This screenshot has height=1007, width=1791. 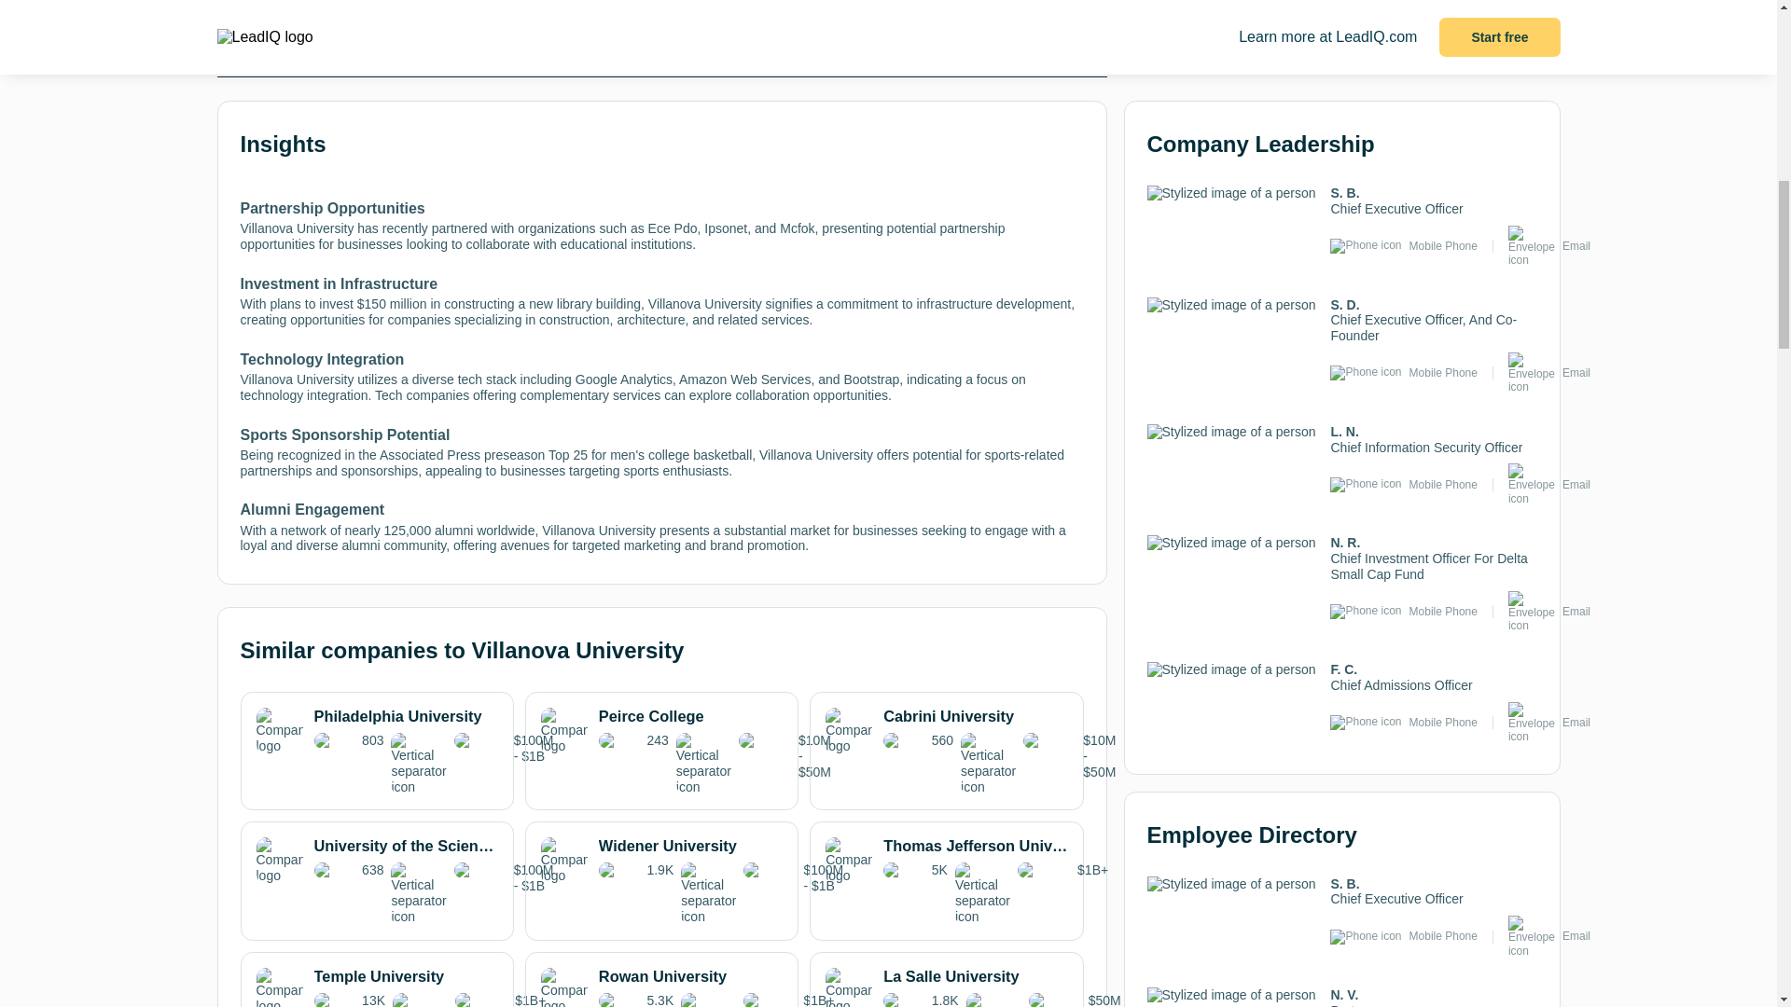 What do you see at coordinates (1032, 48) in the screenshot?
I see `FAQ` at bounding box center [1032, 48].